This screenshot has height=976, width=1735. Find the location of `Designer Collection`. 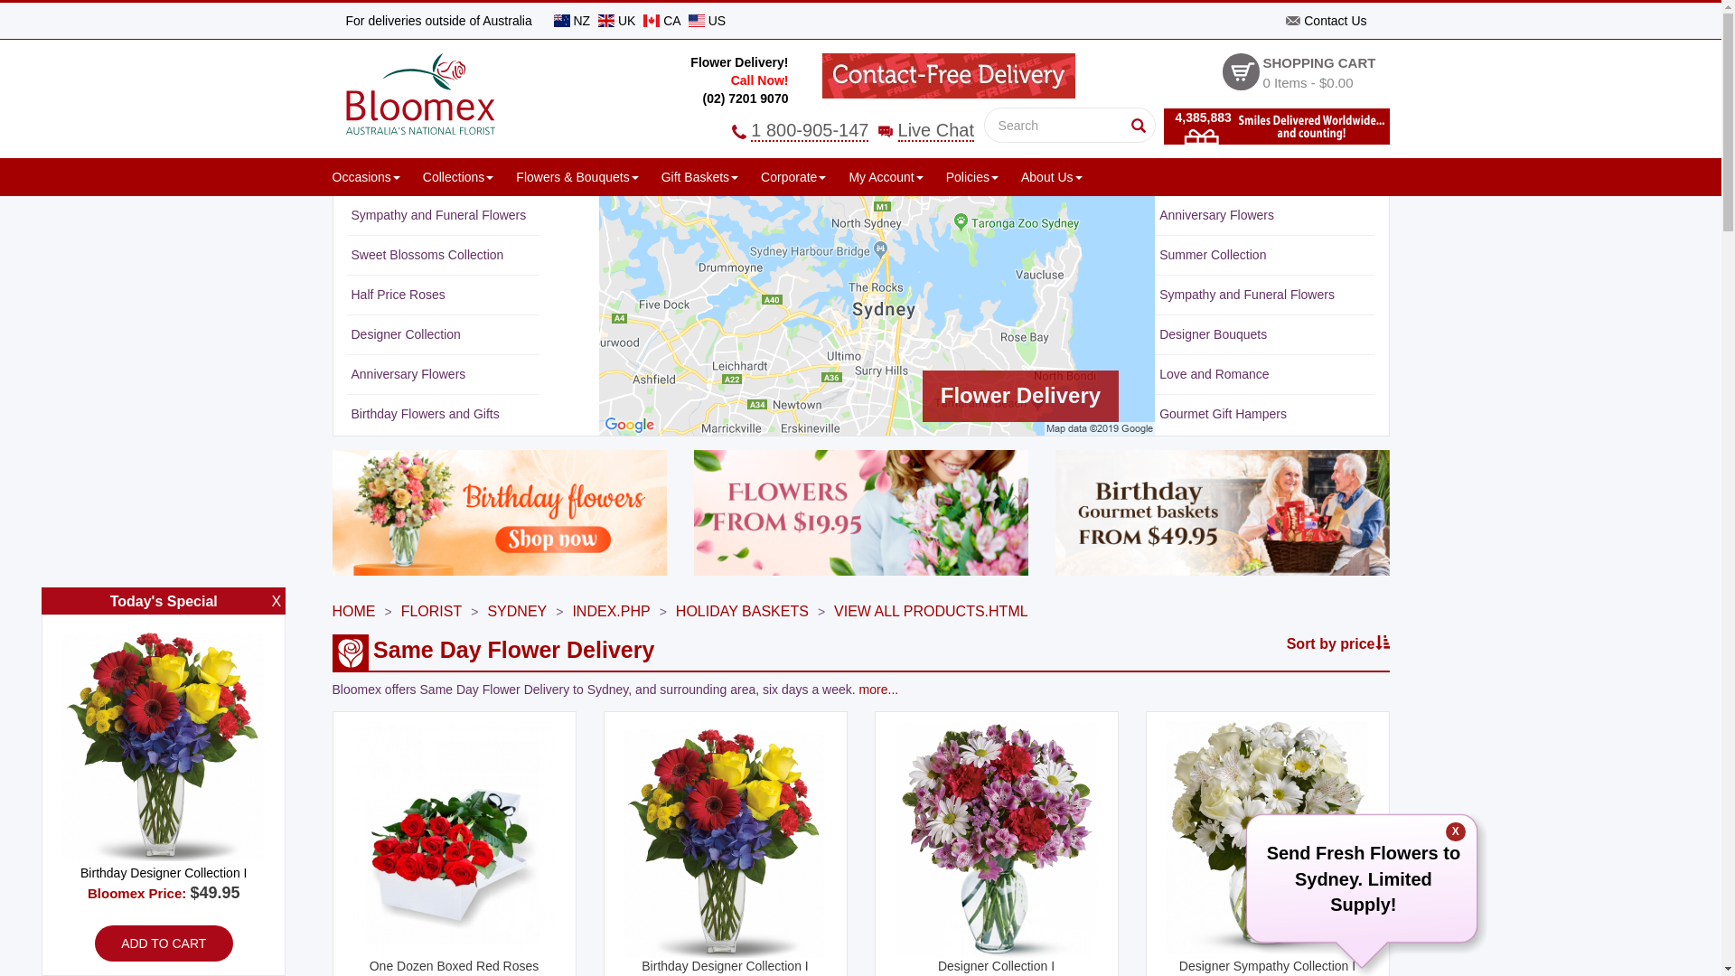

Designer Collection is located at coordinates (524, 204).